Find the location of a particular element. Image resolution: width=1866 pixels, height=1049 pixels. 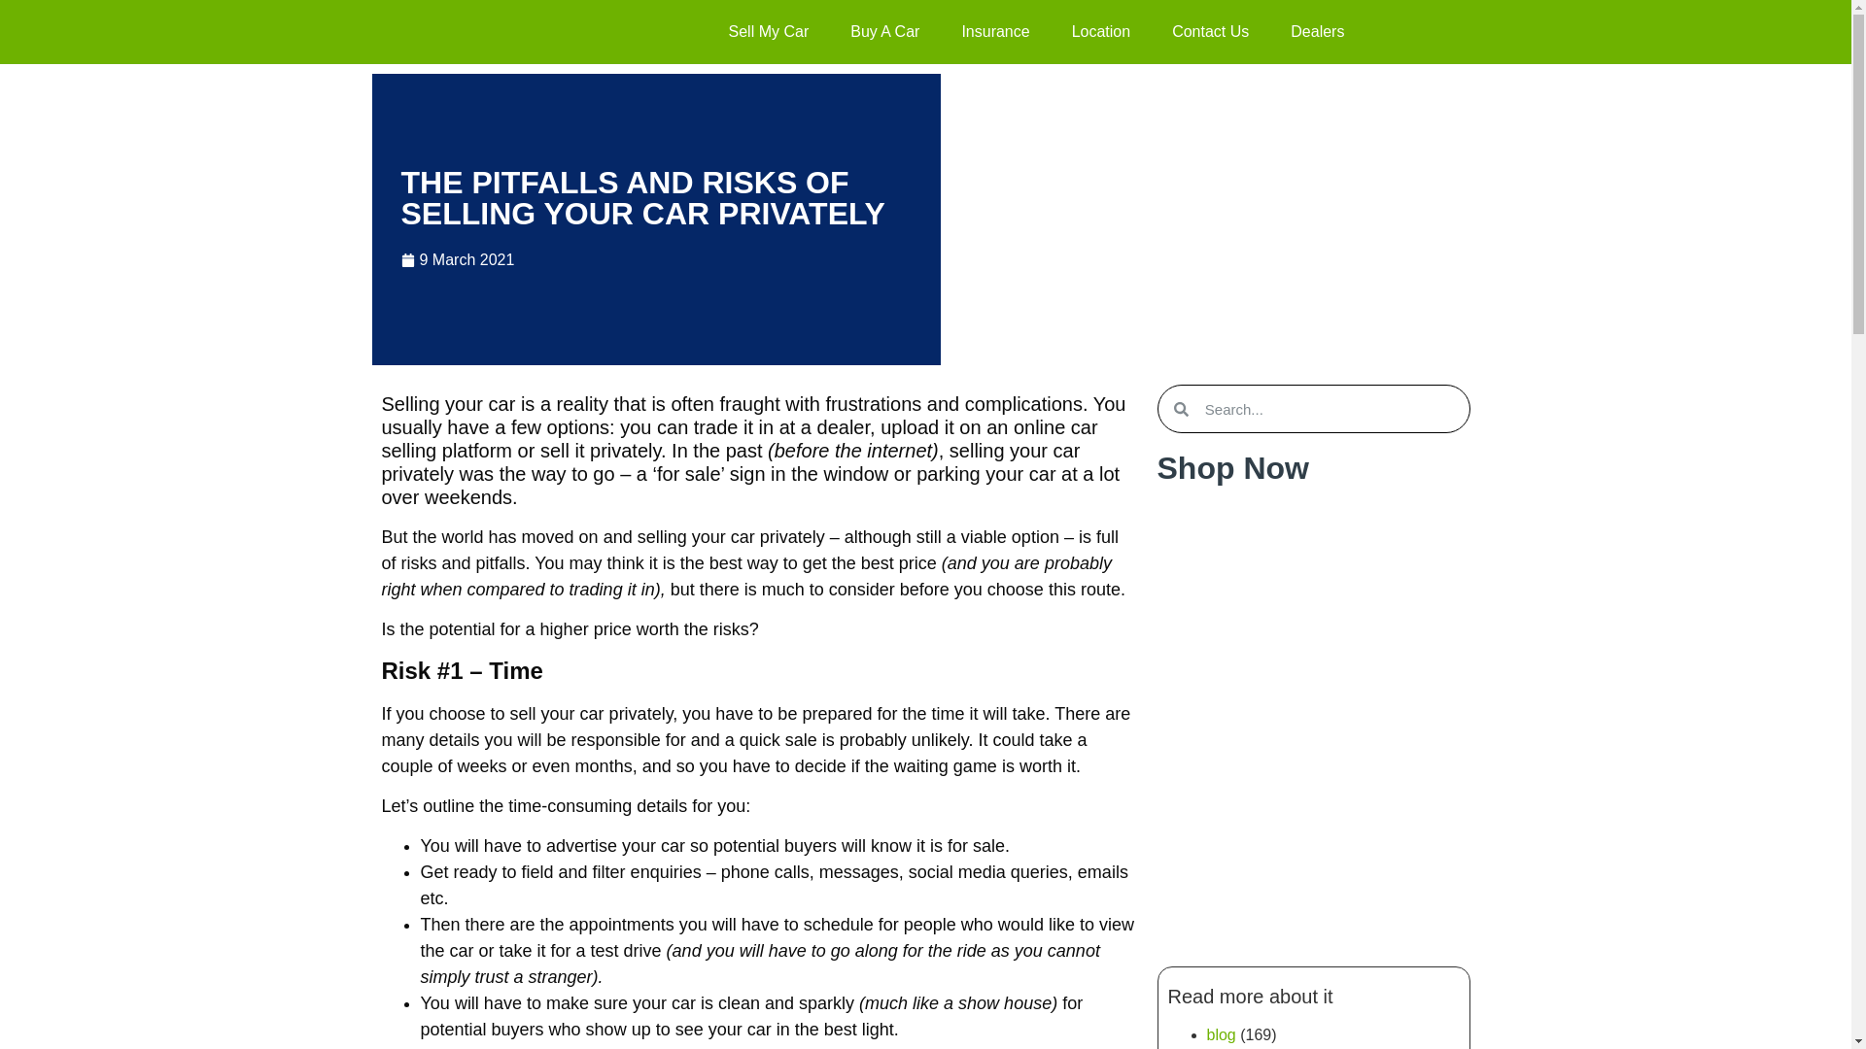

Location is located at coordinates (1101, 31).